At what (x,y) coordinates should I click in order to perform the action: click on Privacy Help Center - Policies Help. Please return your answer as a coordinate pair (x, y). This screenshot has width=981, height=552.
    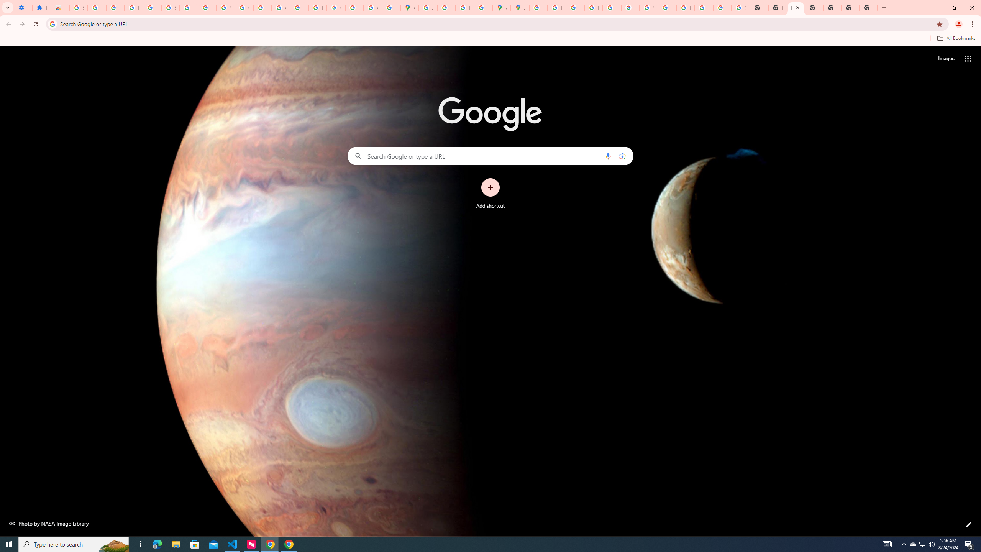
    Looking at the image, I should click on (575, 8).